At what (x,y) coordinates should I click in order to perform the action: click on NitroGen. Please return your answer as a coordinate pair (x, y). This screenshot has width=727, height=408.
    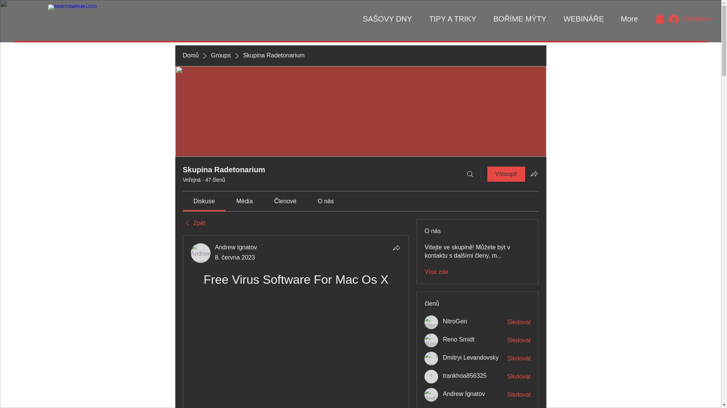
    Looking at the image, I should click on (454, 321).